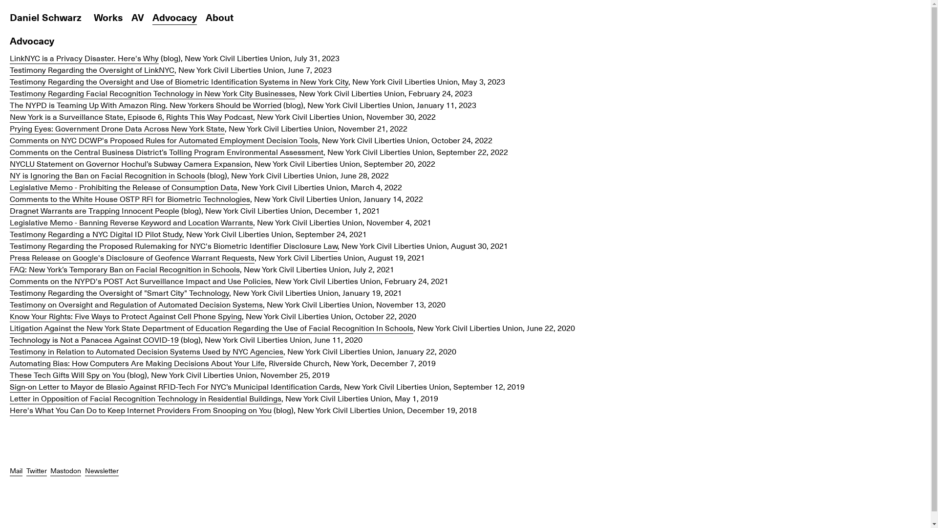  Describe the element at coordinates (96, 234) in the screenshot. I see `Testimony Regarding a NYC Digital ID Pilot Study` at that location.